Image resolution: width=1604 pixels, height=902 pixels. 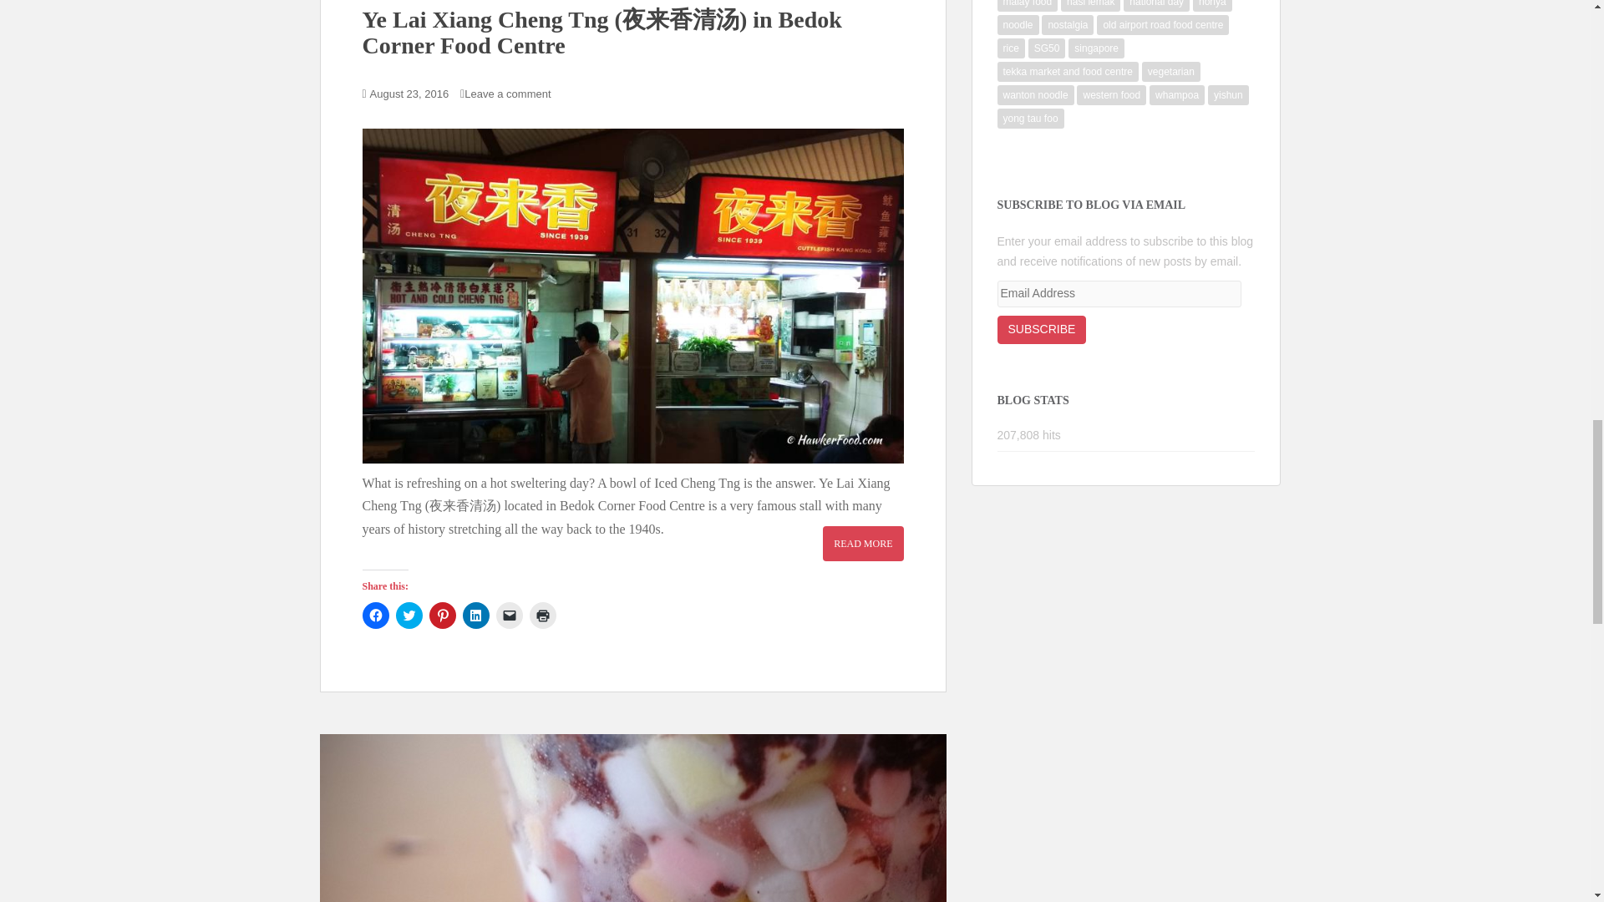 What do you see at coordinates (862, 543) in the screenshot?
I see `READ MORE` at bounding box center [862, 543].